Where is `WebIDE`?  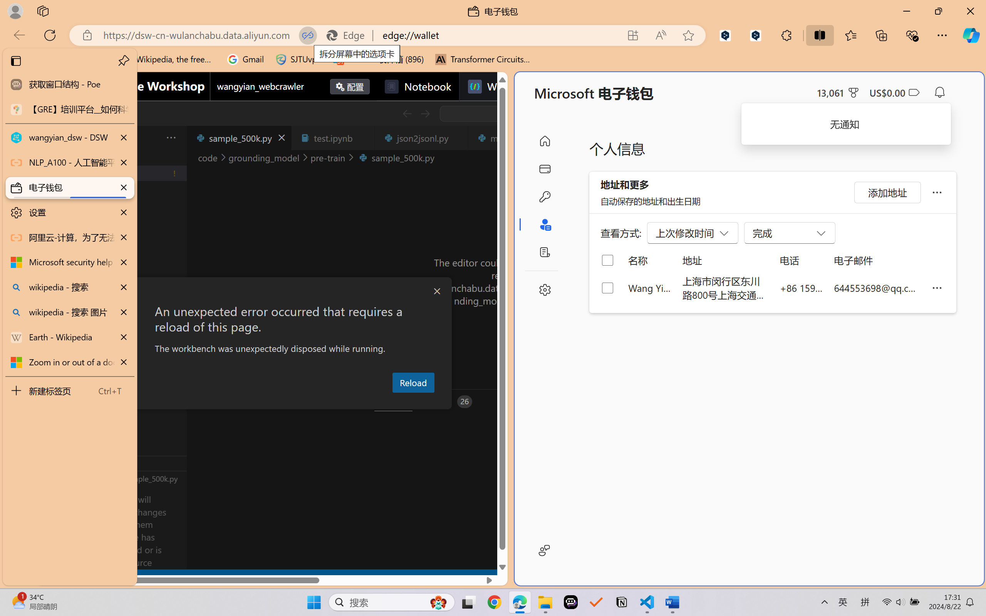
WebIDE is located at coordinates (496, 86).